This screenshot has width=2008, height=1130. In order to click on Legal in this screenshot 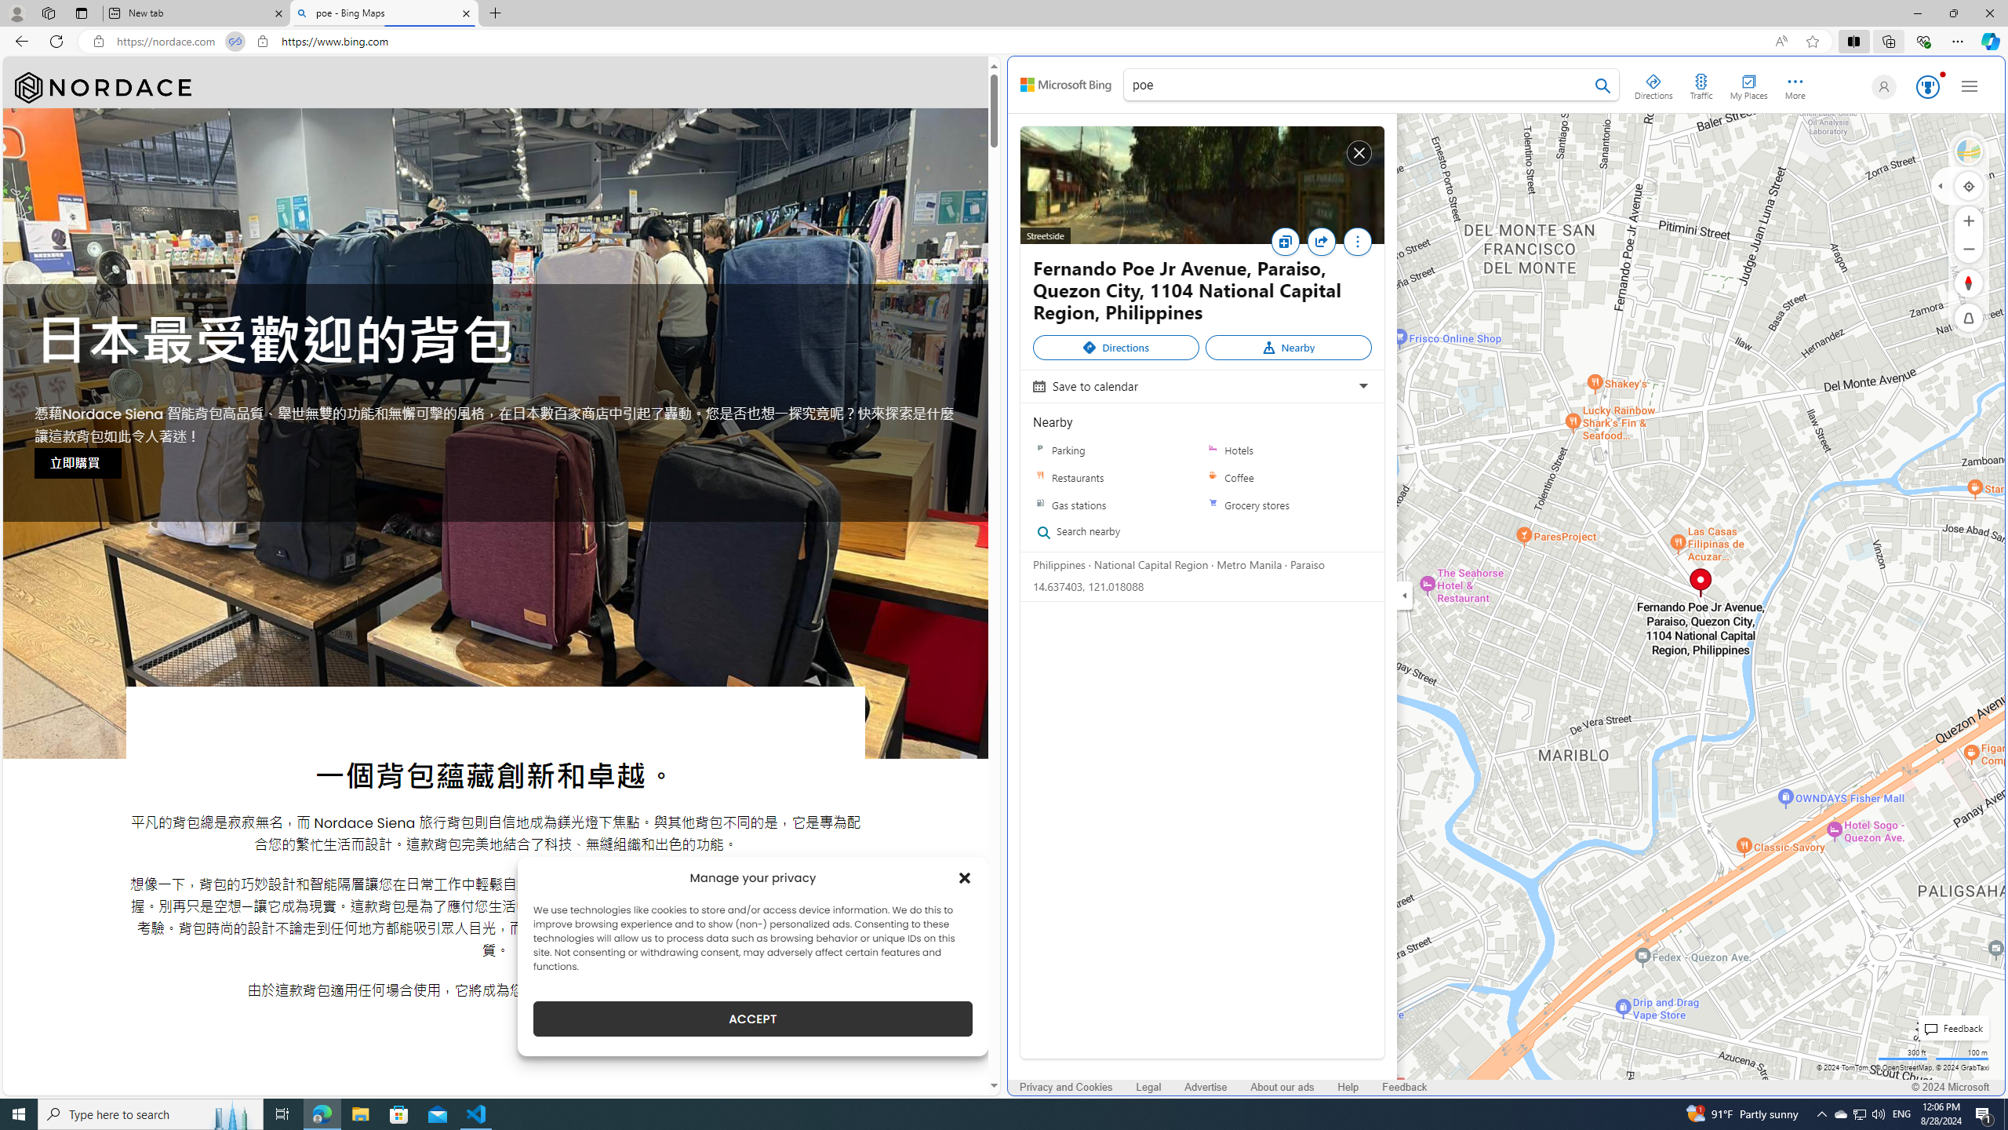, I will do `click(1148, 1088)`.